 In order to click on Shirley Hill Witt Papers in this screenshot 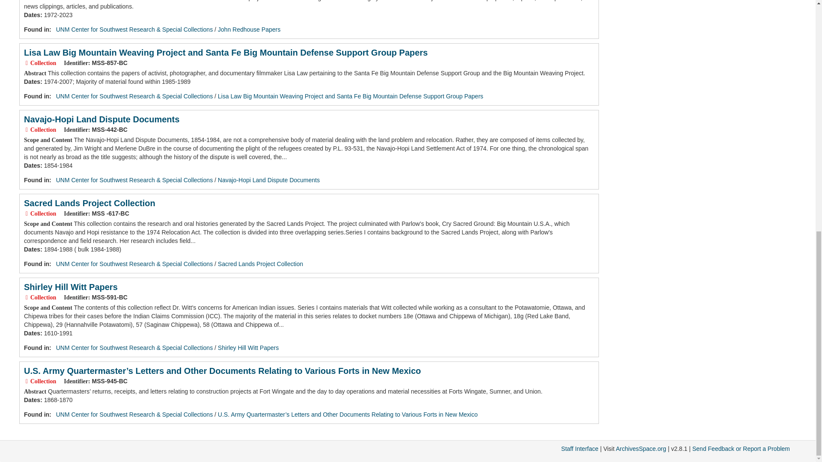, I will do `click(70, 287)`.